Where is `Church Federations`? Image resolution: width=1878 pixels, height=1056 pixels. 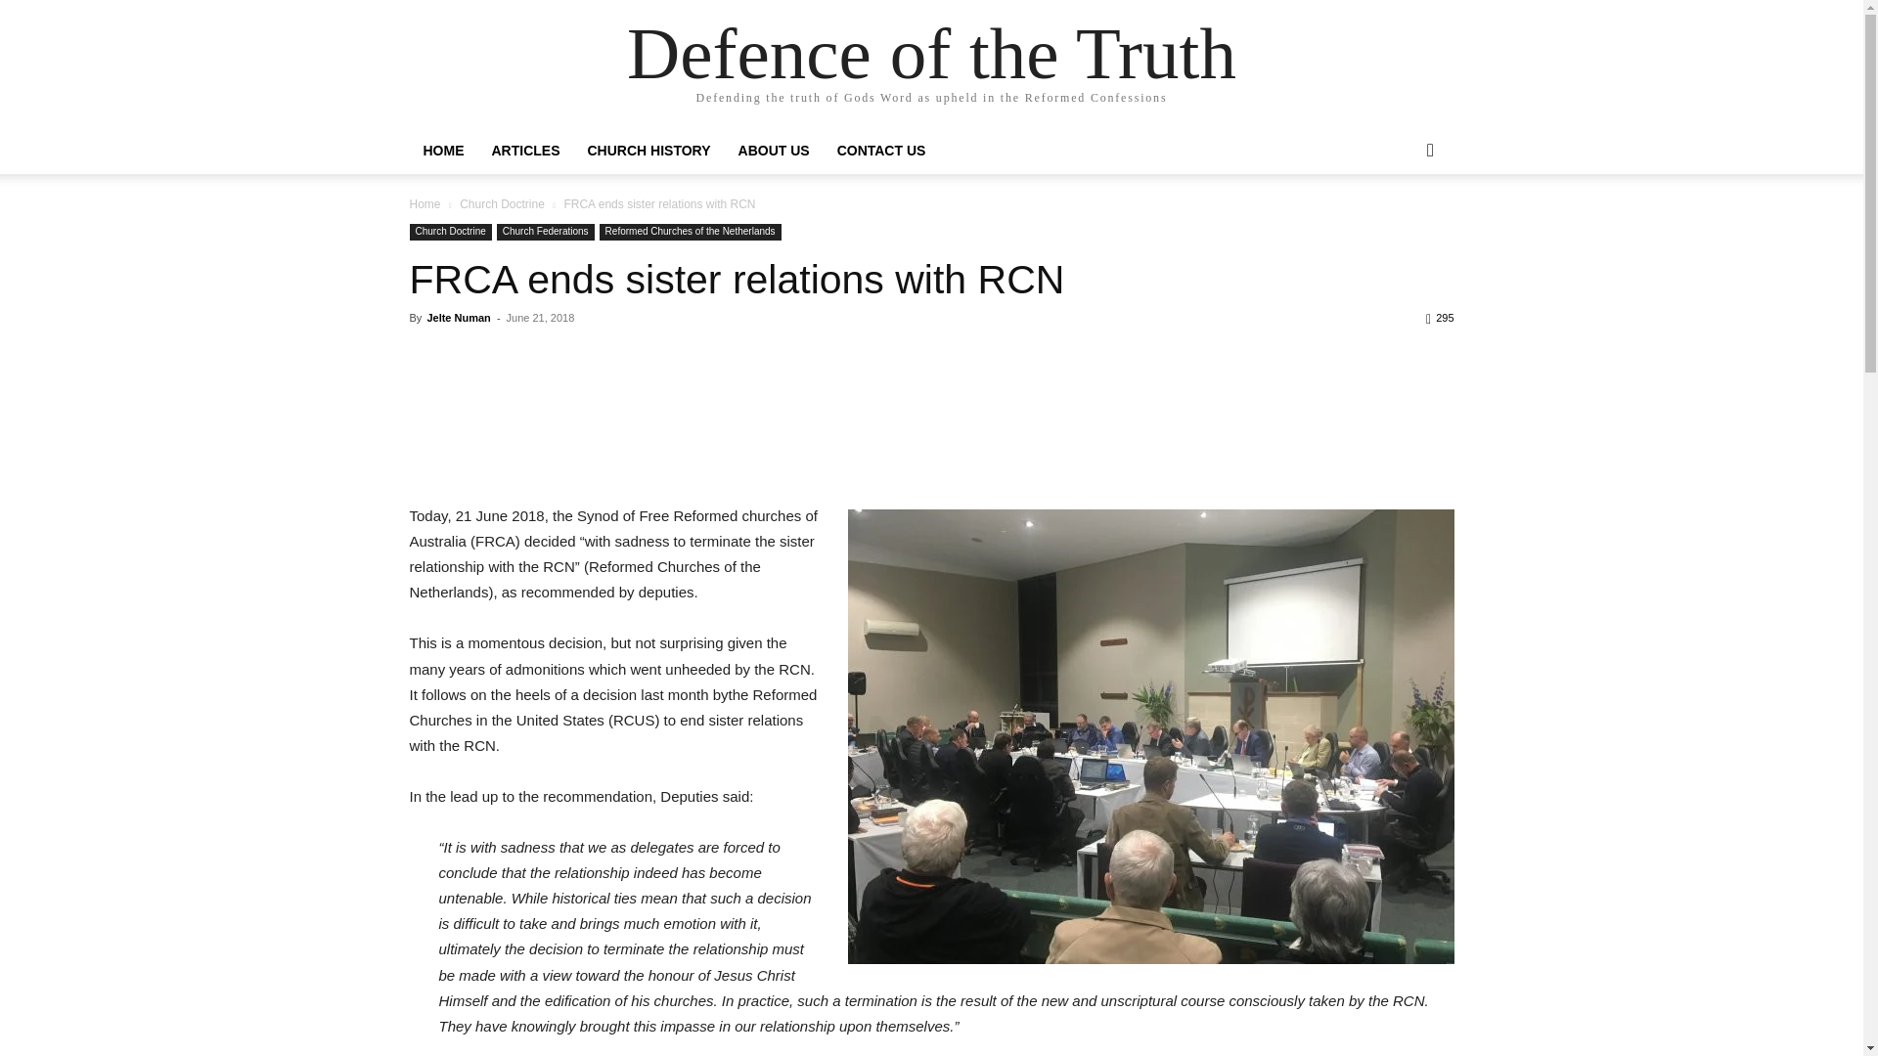 Church Federations is located at coordinates (546, 232).